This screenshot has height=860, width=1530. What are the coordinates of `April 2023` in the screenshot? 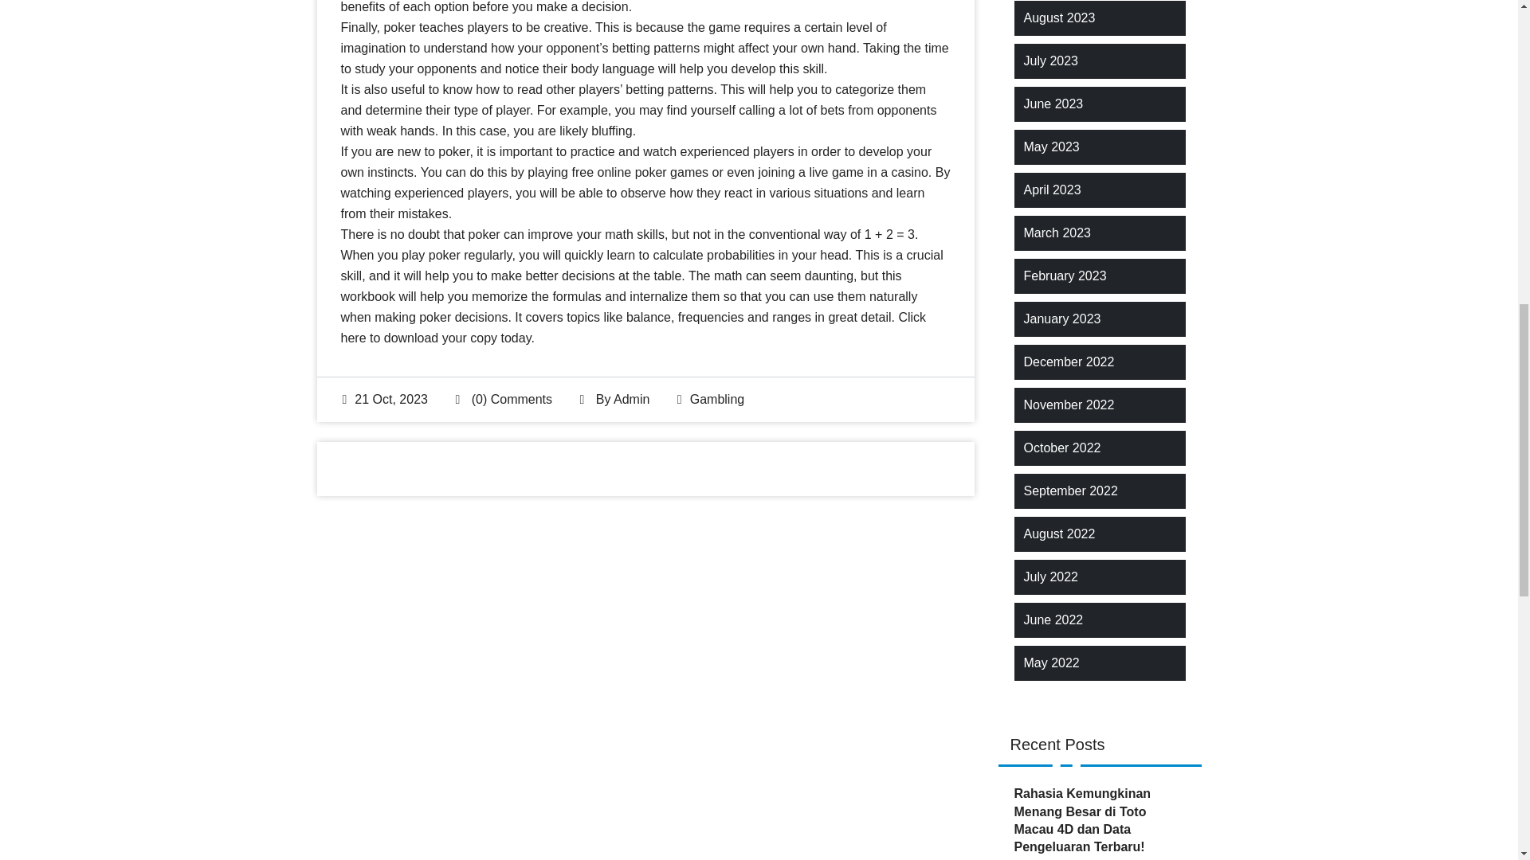 It's located at (1052, 190).